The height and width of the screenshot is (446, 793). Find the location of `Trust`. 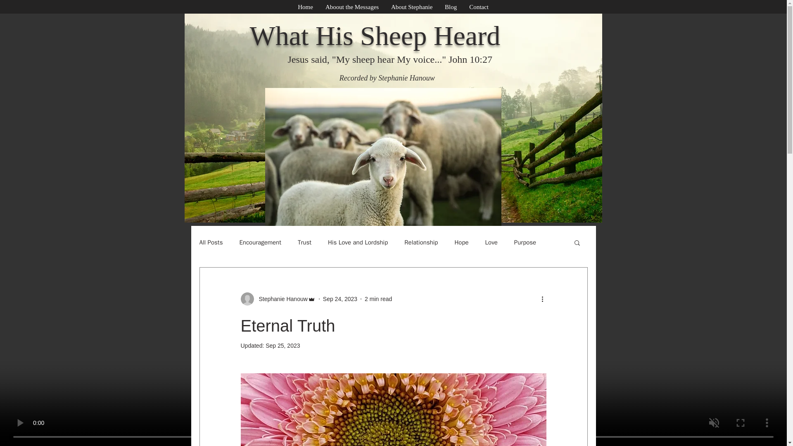

Trust is located at coordinates (305, 242).